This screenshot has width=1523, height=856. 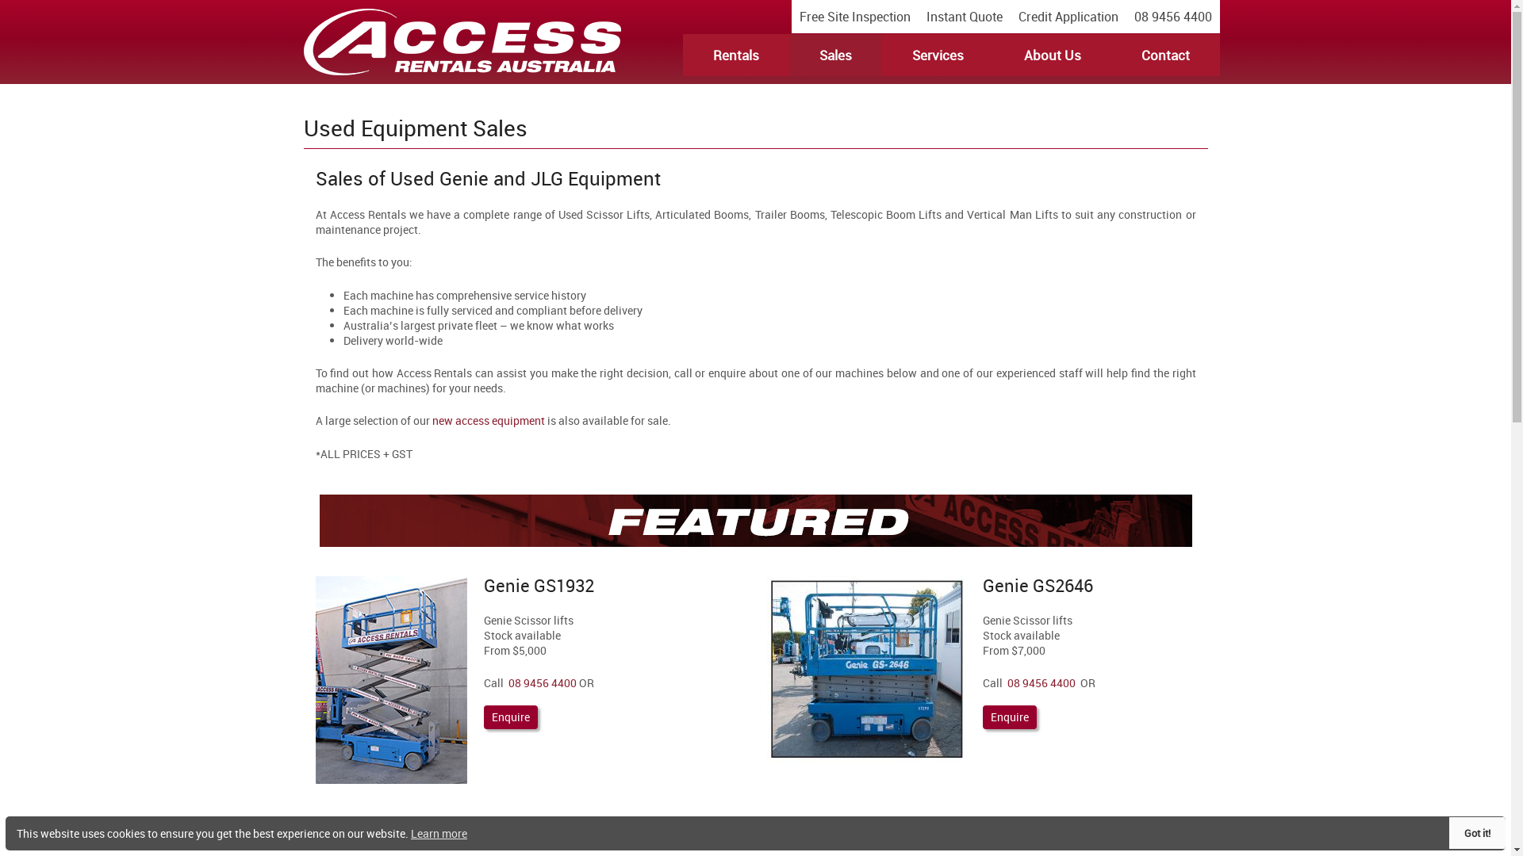 What do you see at coordinates (1009, 717) in the screenshot?
I see `Enquire` at bounding box center [1009, 717].